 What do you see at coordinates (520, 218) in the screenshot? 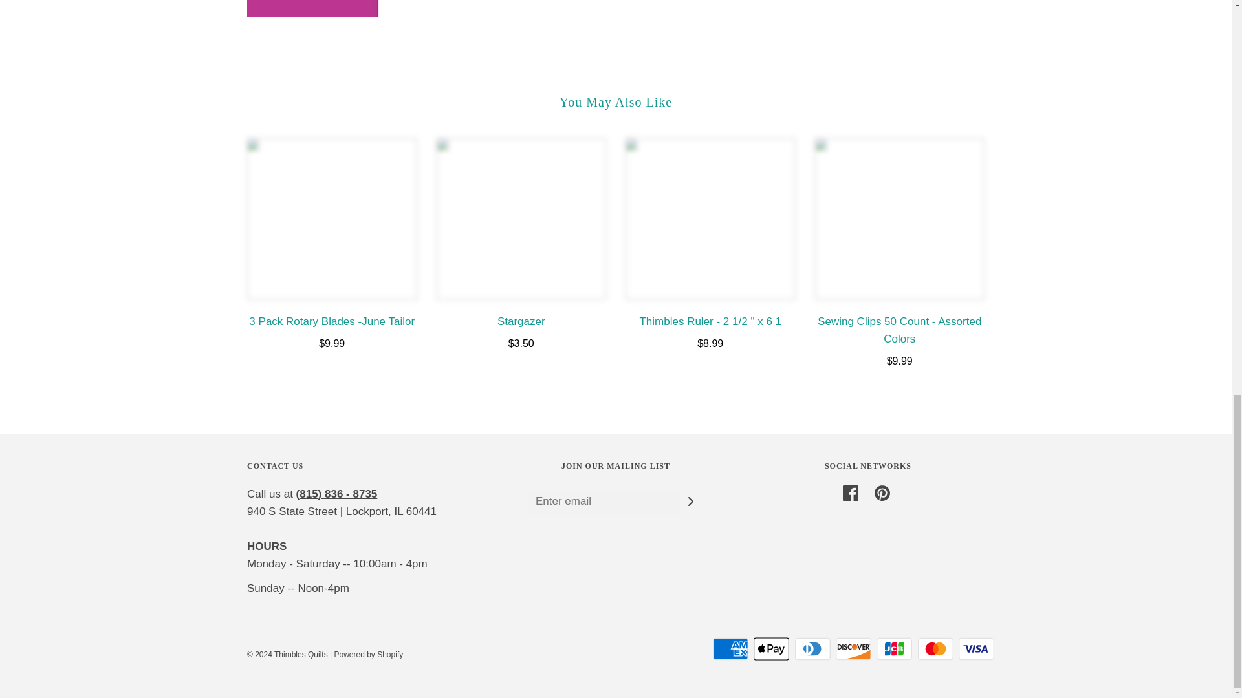
I see `Stargazer` at bounding box center [520, 218].